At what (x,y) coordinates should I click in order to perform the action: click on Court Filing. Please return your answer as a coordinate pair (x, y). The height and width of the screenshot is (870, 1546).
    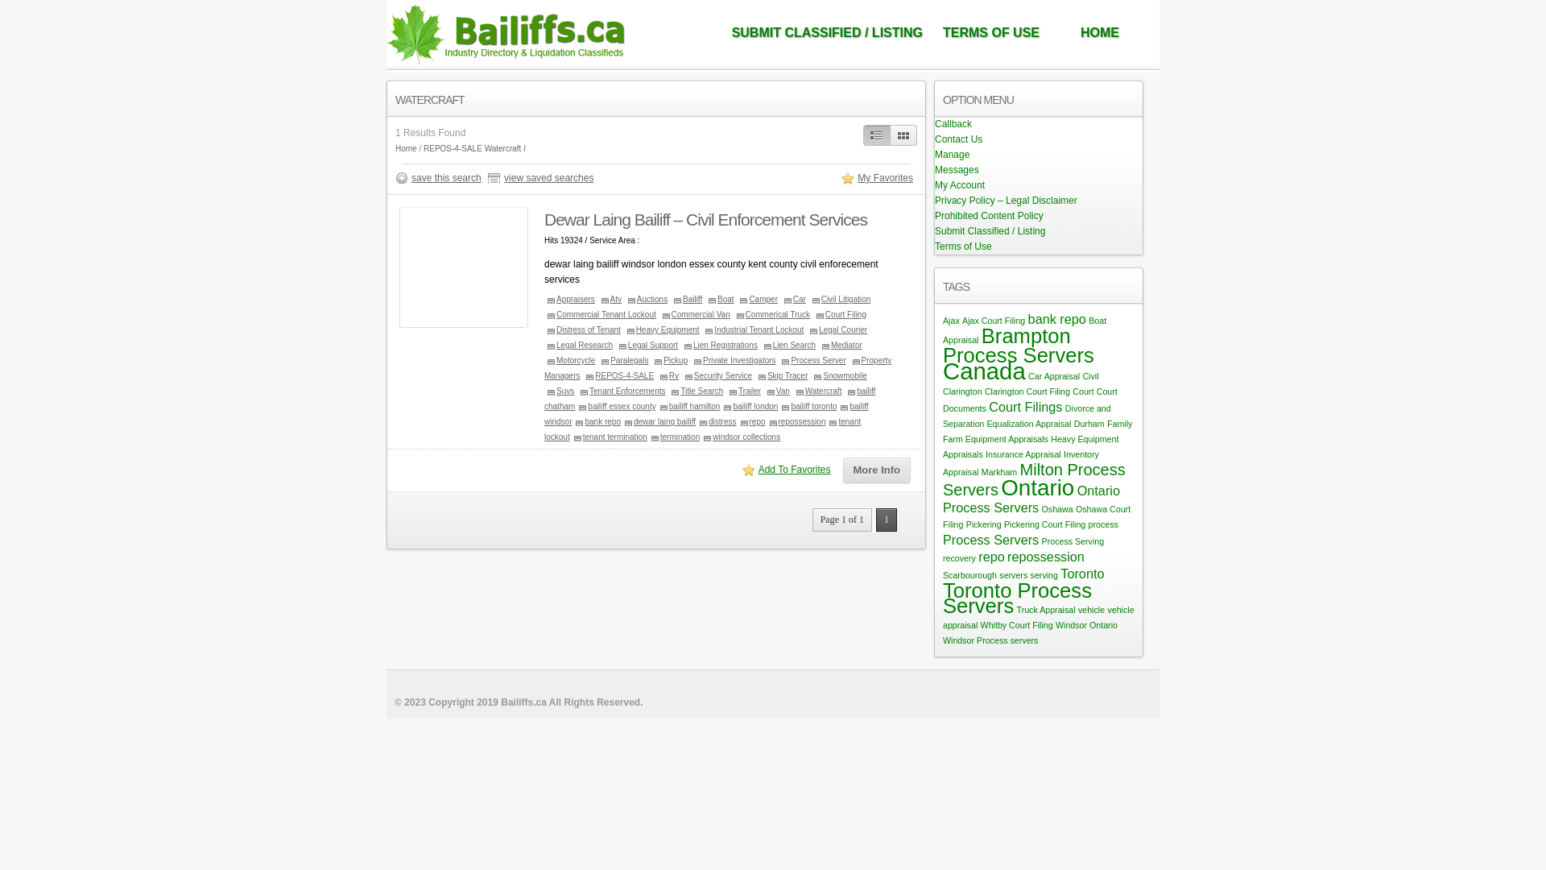
    Looking at the image, I should click on (839, 314).